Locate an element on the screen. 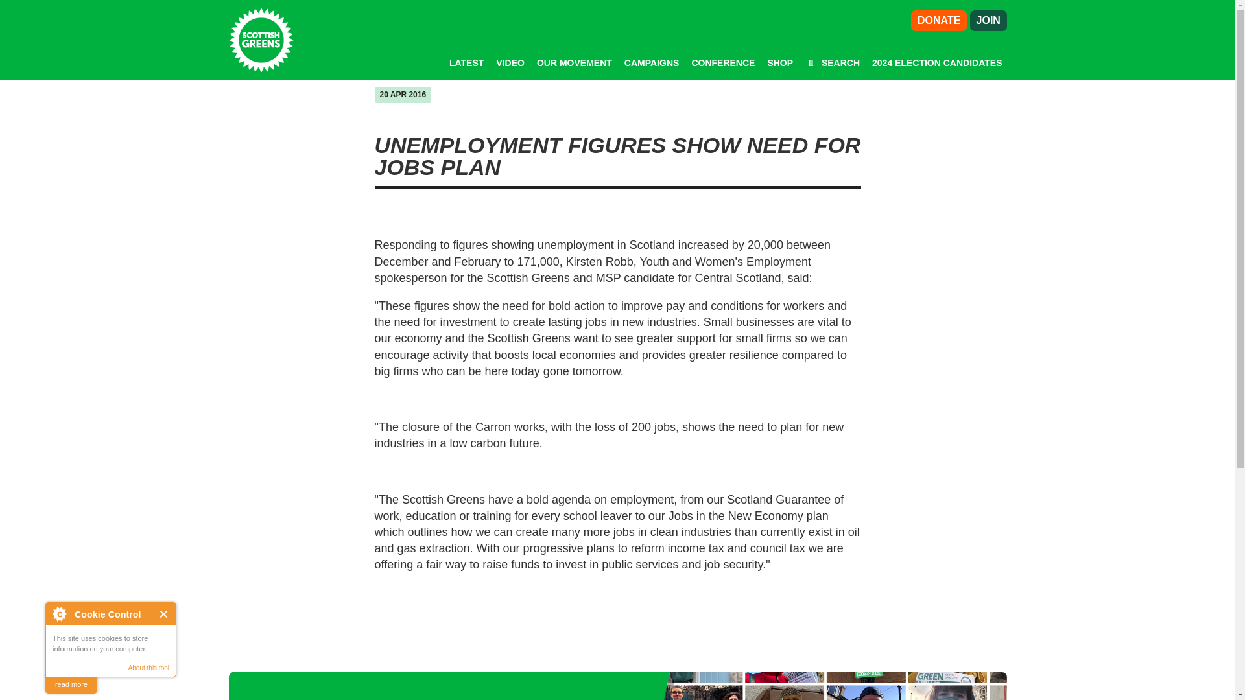 Image resolution: width=1245 pixels, height=700 pixels. Close is located at coordinates (164, 613).